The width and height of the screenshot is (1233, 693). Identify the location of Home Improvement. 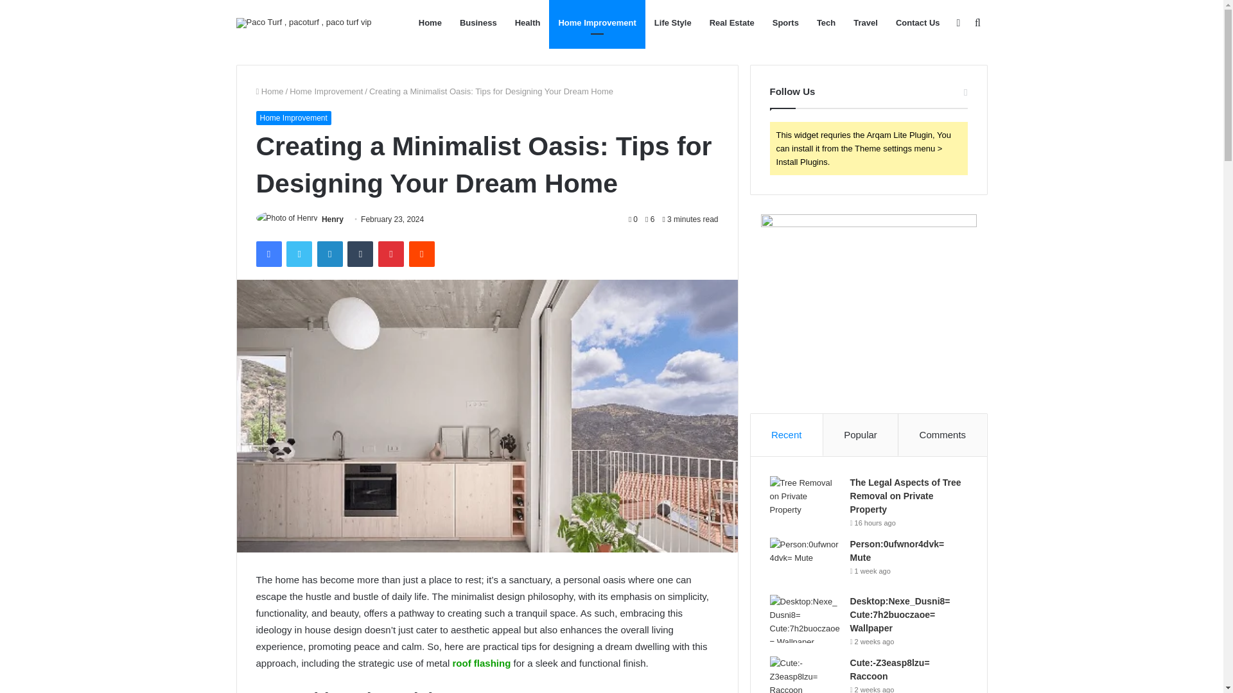
(326, 91).